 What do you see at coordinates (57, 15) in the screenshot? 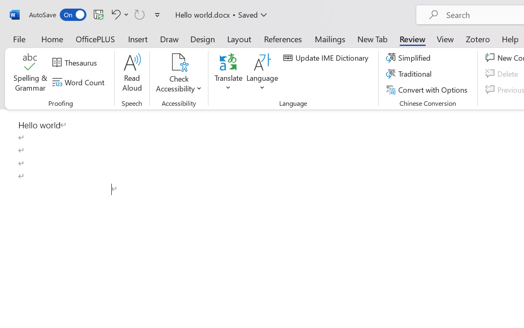
I see `AutoSave` at bounding box center [57, 15].